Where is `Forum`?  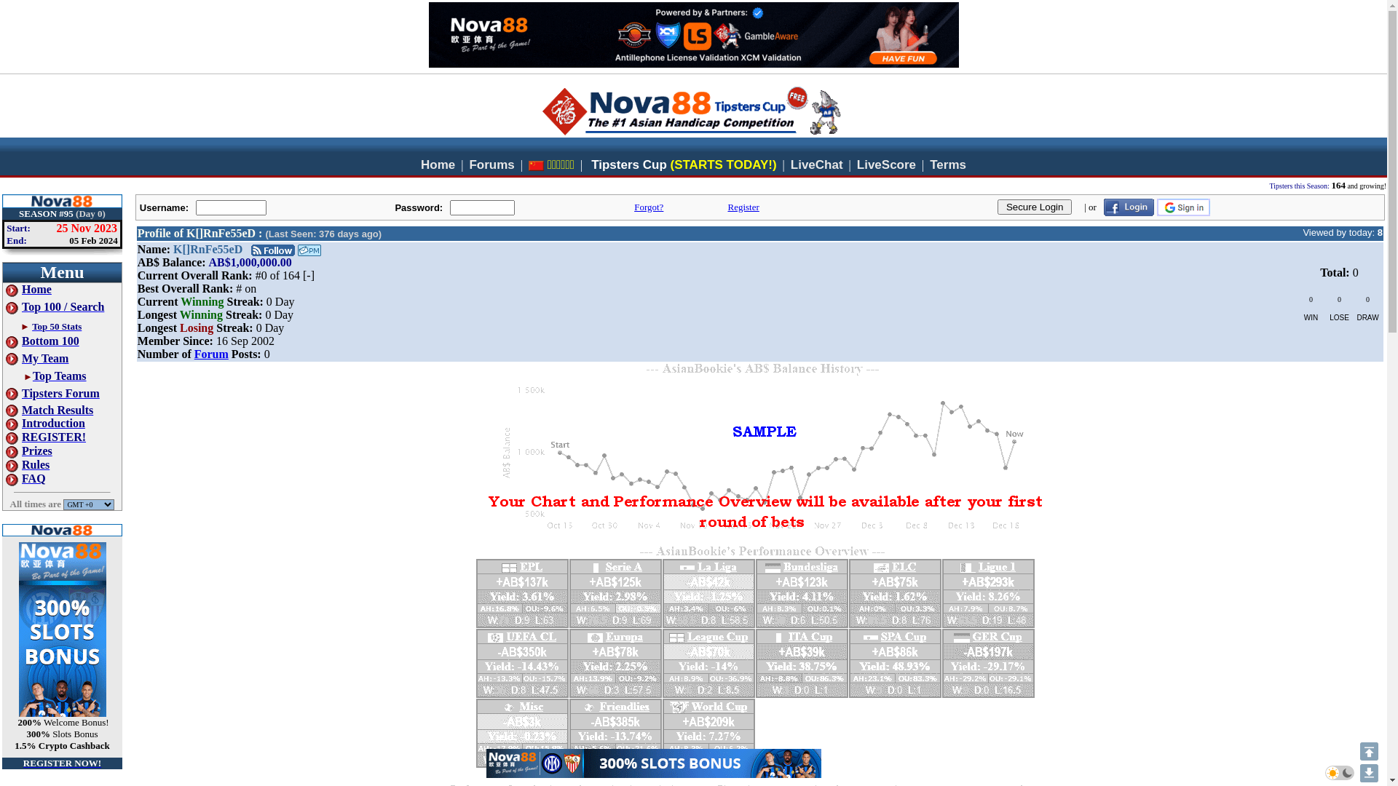
Forum is located at coordinates (211, 354).